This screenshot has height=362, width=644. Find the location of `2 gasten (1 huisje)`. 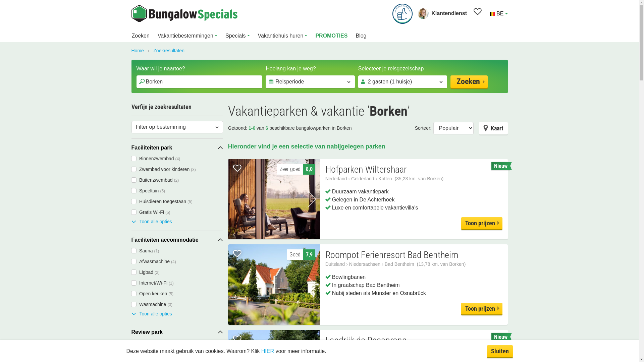

2 gasten (1 huisje) is located at coordinates (403, 82).